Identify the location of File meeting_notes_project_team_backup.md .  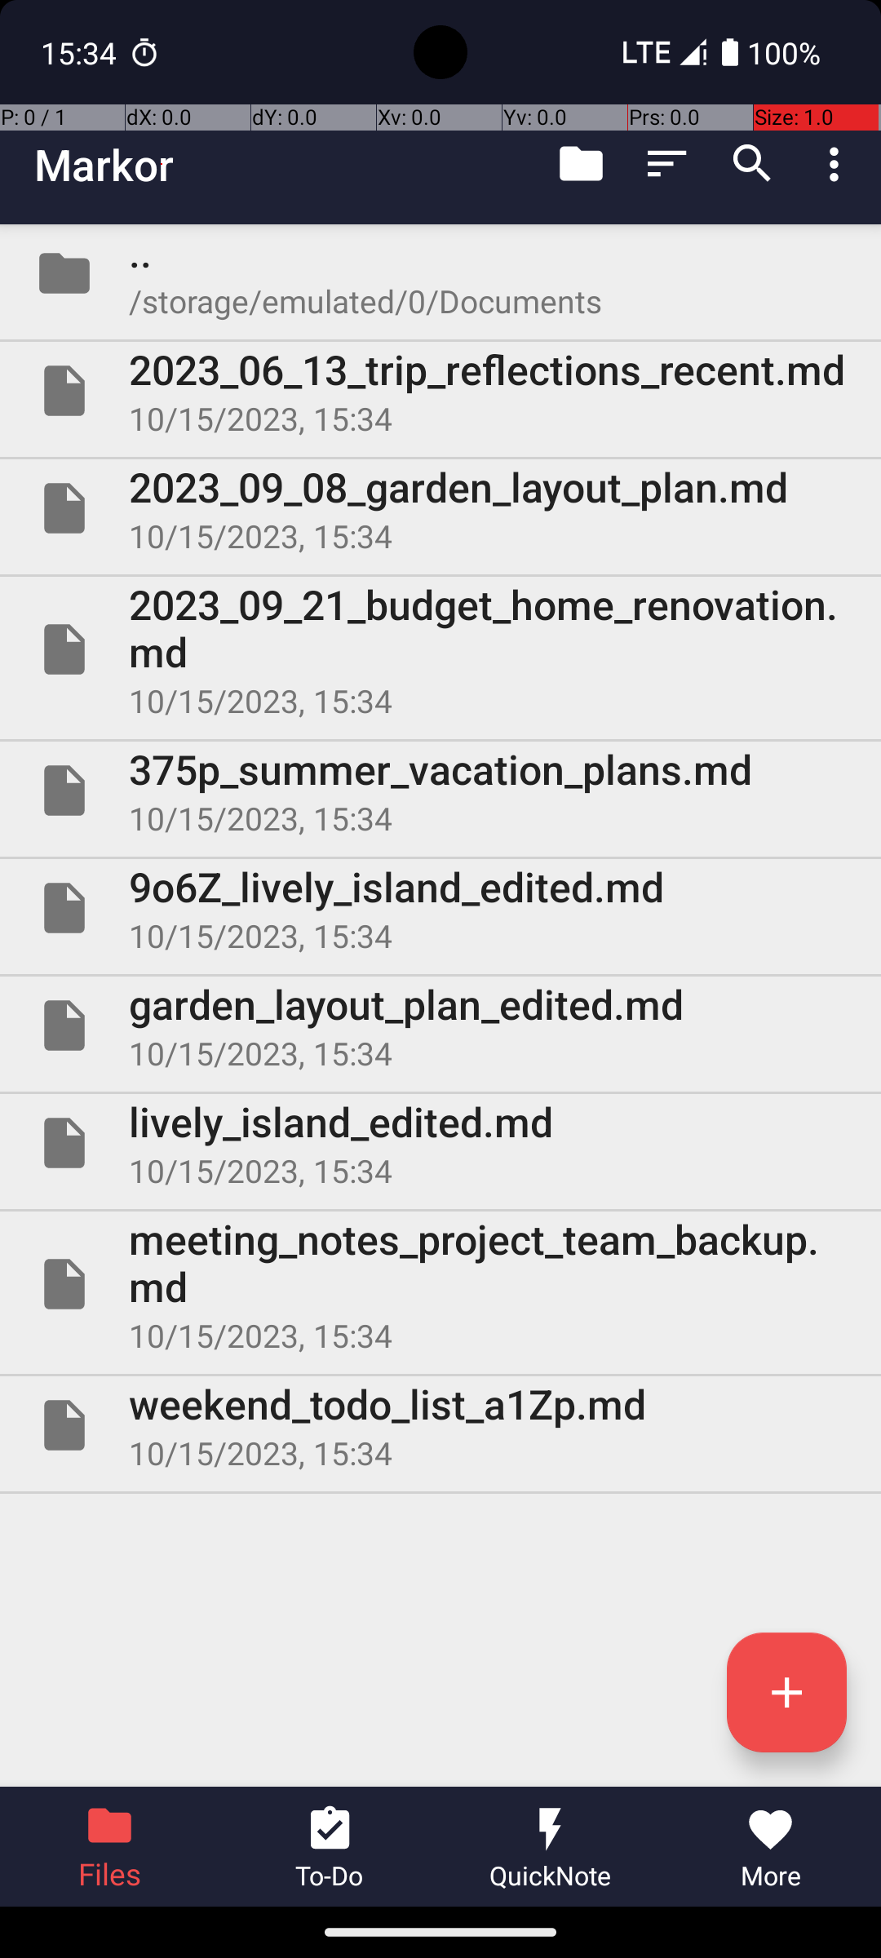
(440, 1284).